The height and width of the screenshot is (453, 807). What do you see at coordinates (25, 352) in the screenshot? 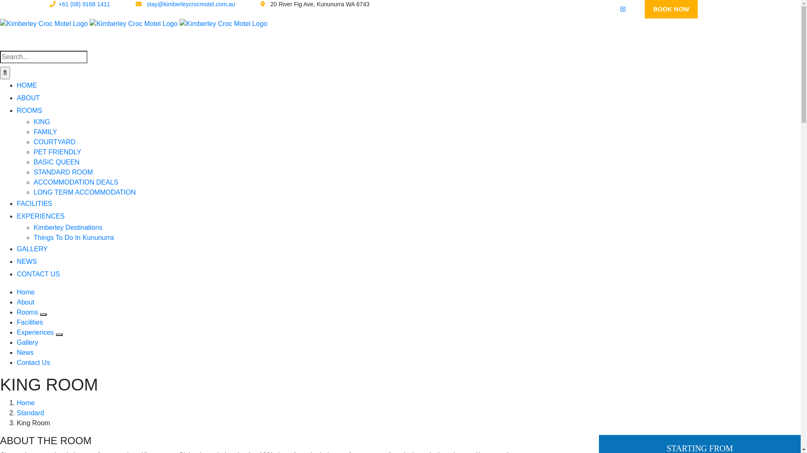
I see `News` at bounding box center [25, 352].